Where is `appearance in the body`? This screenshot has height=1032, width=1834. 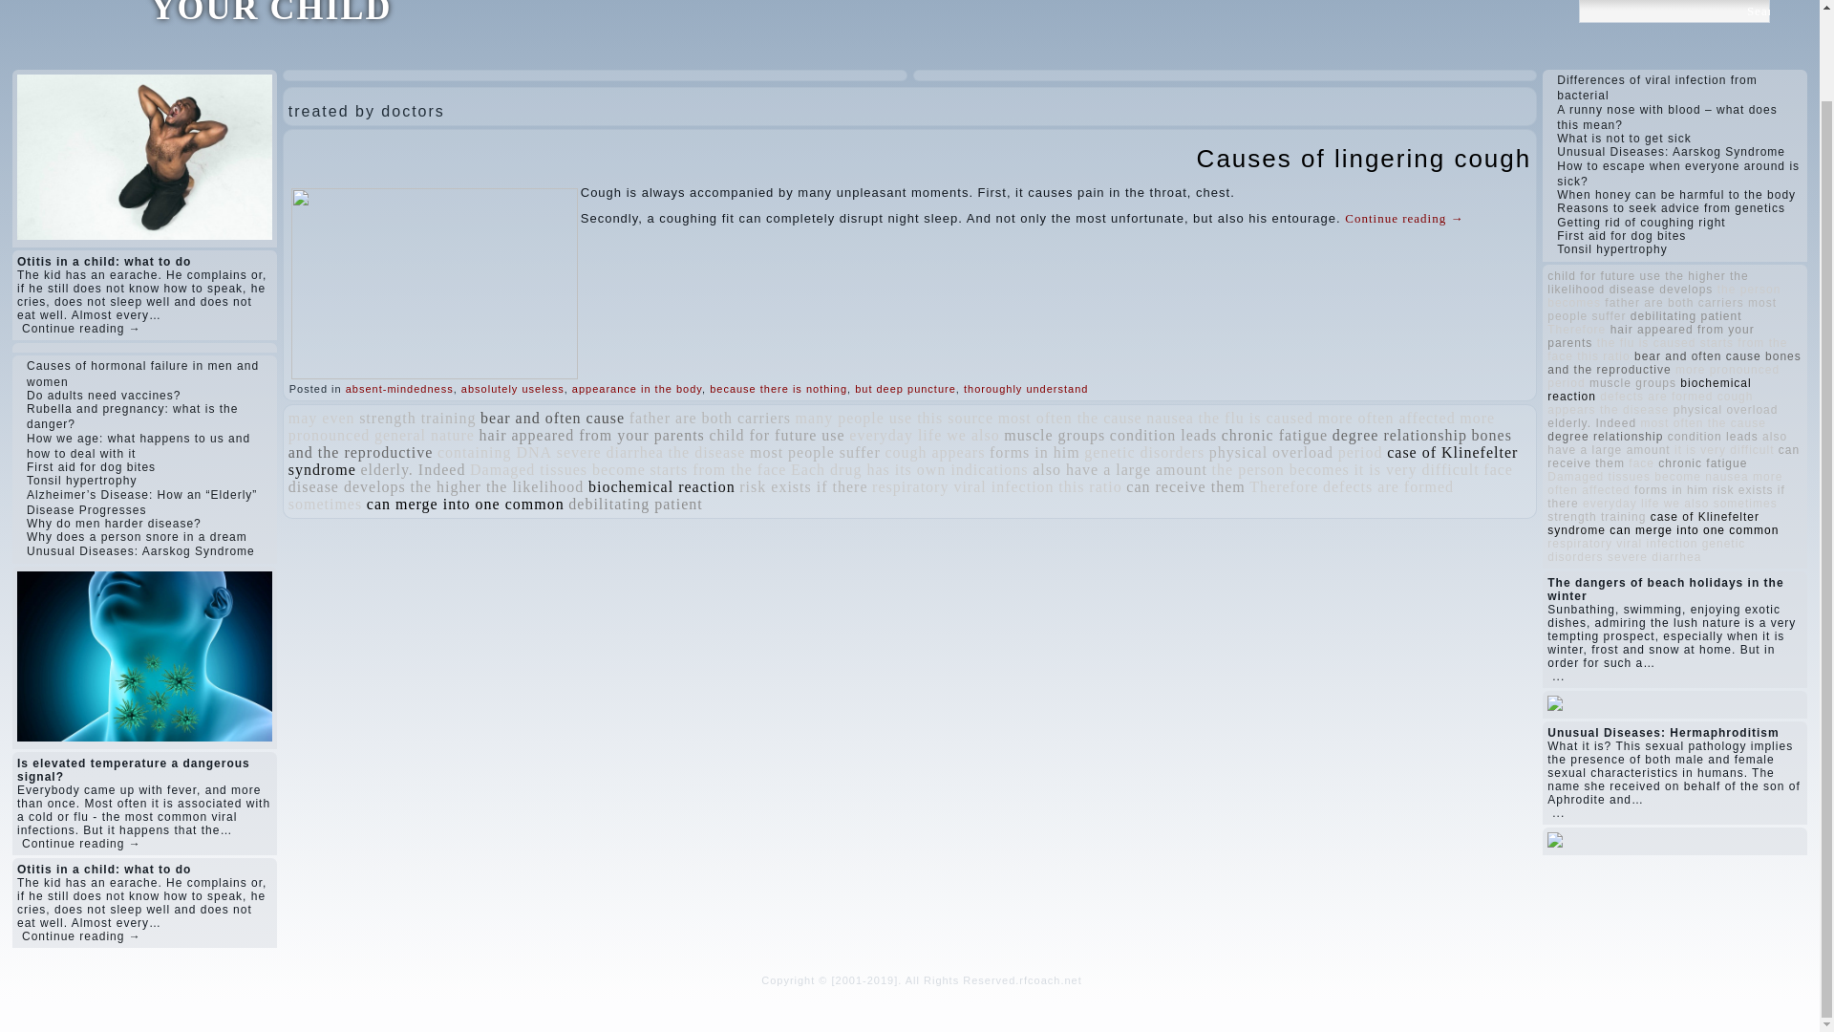 appearance in the body is located at coordinates (637, 388).